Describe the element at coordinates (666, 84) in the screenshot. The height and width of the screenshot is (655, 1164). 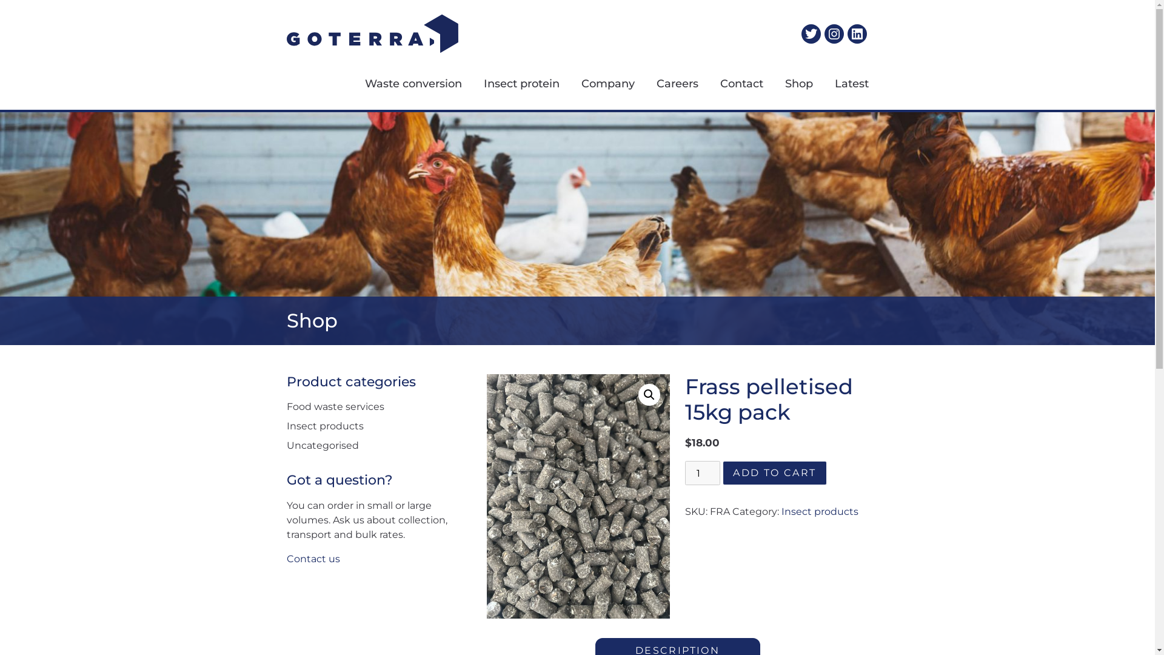
I see `Careers` at that location.